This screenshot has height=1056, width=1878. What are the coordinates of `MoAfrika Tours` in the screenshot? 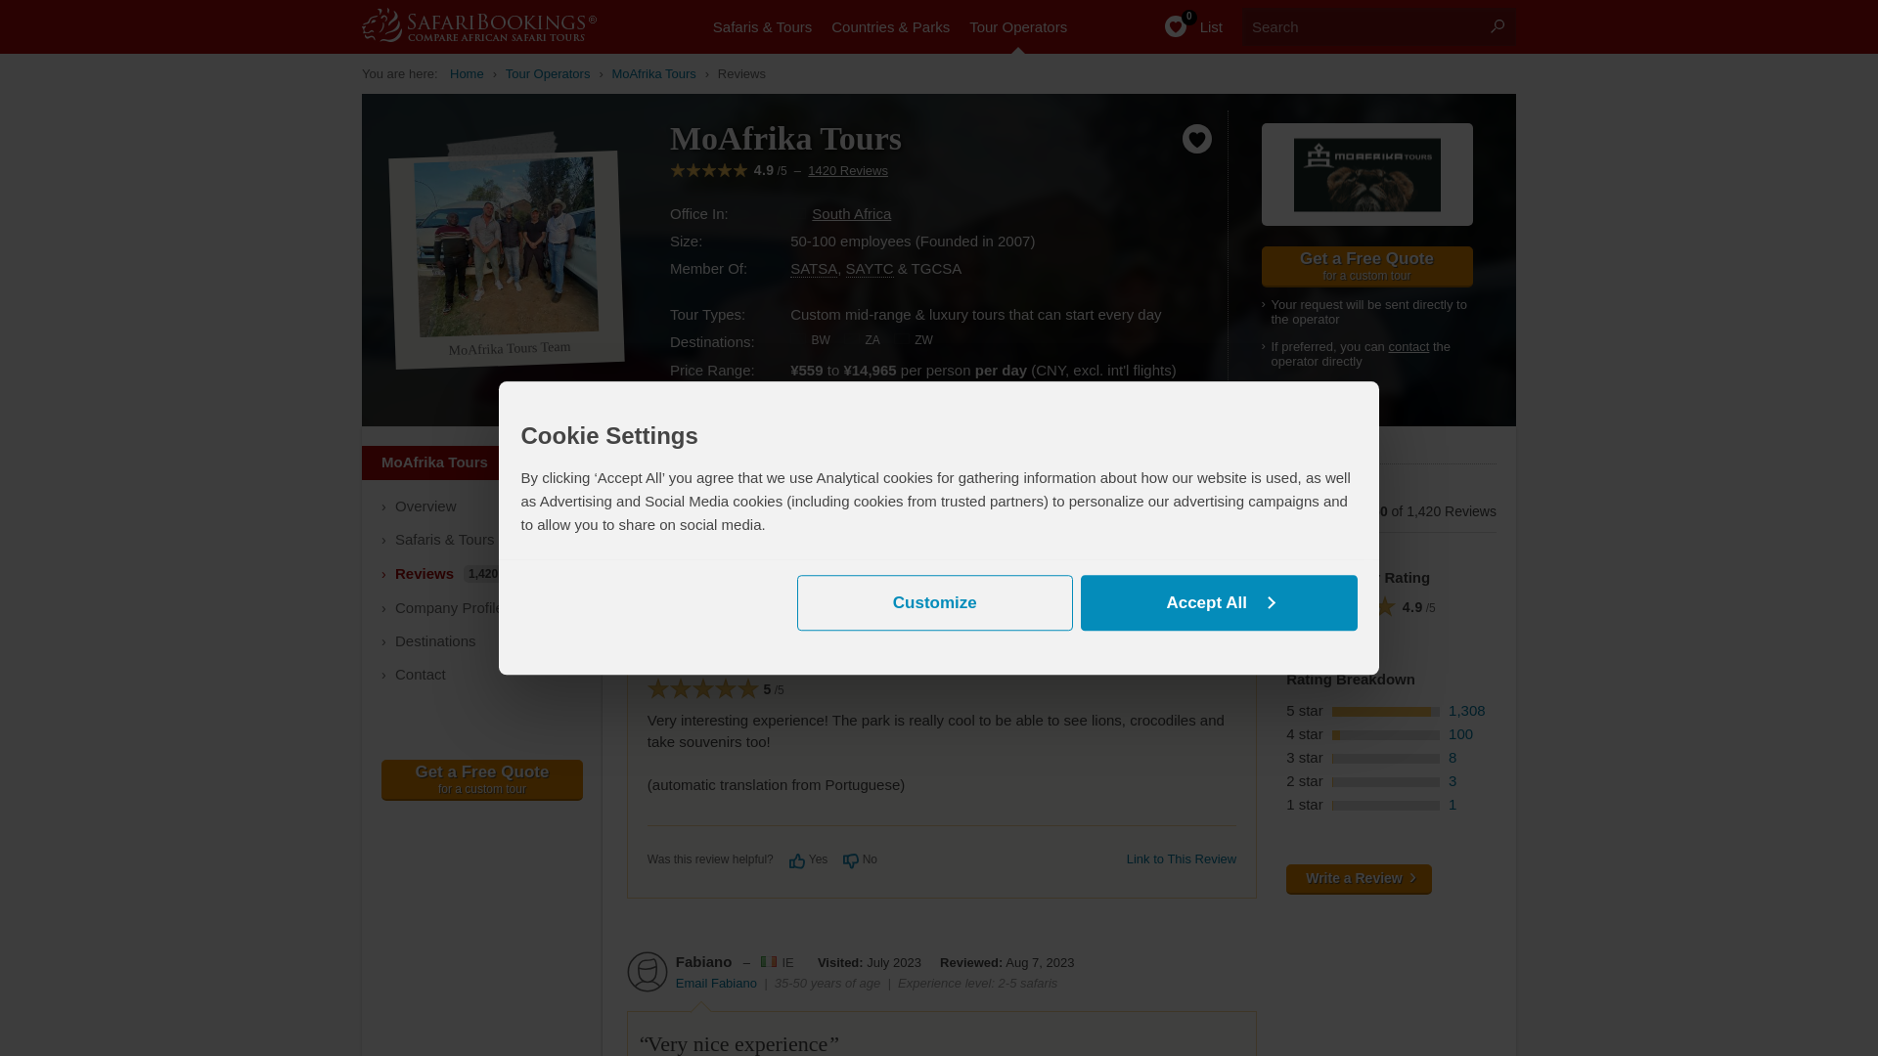 It's located at (653, 73).